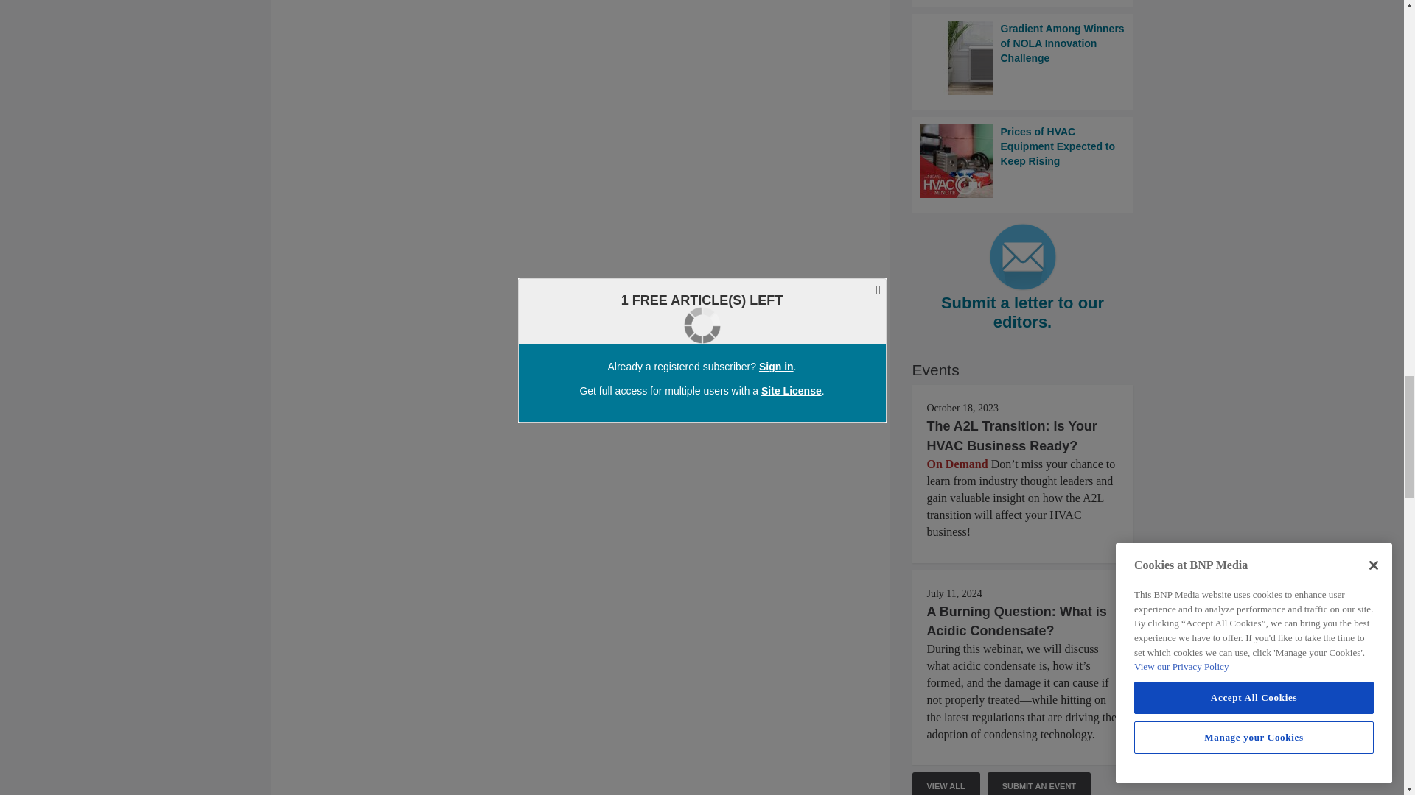 The height and width of the screenshot is (795, 1415). I want to click on Gradient Among Winners of NOLA Innovation Challenge, so click(1023, 57).